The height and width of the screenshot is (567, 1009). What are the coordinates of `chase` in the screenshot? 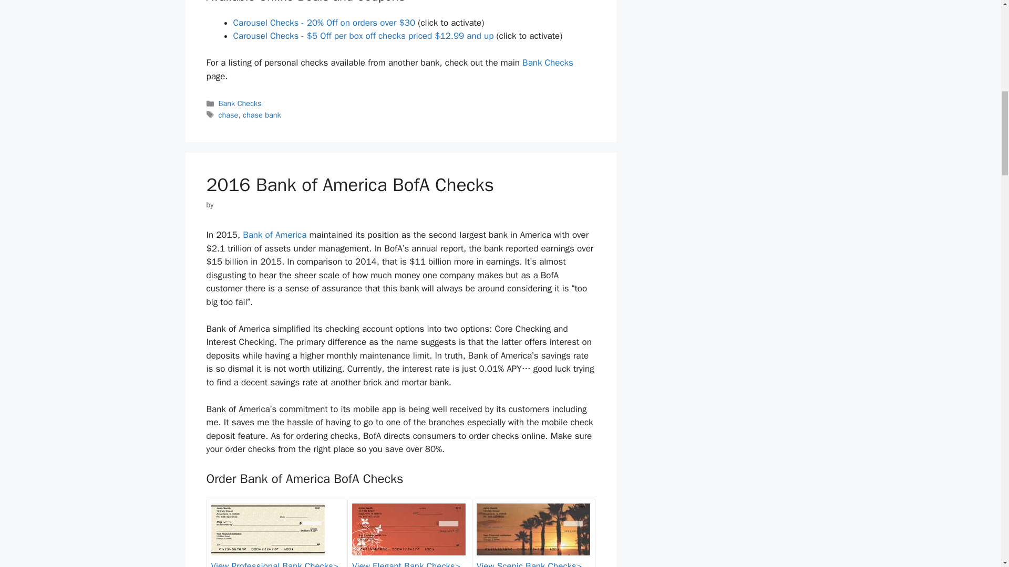 It's located at (228, 114).